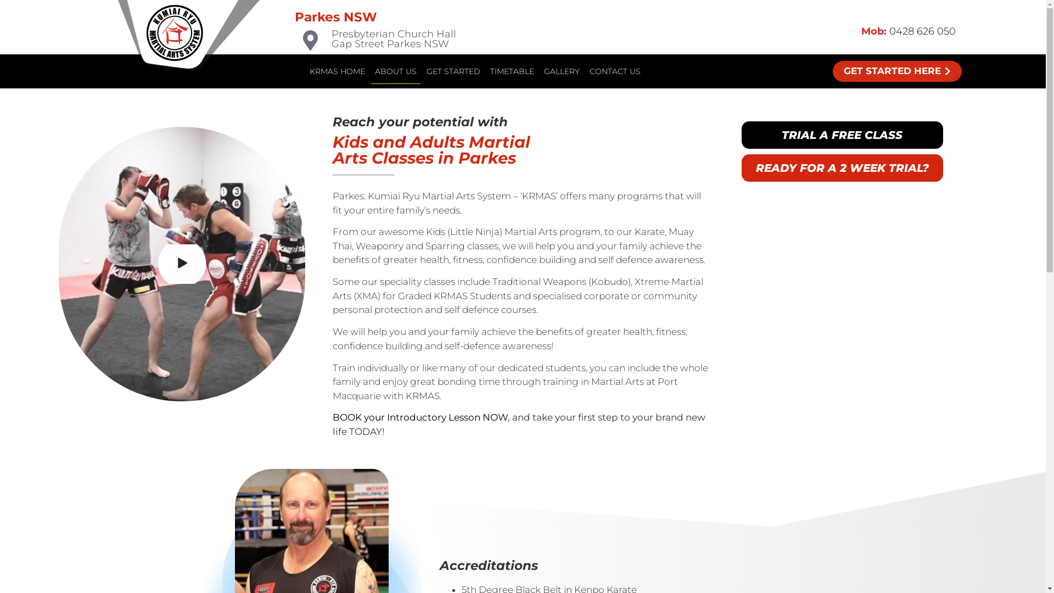  I want to click on KRMAS HOME, so click(337, 71).